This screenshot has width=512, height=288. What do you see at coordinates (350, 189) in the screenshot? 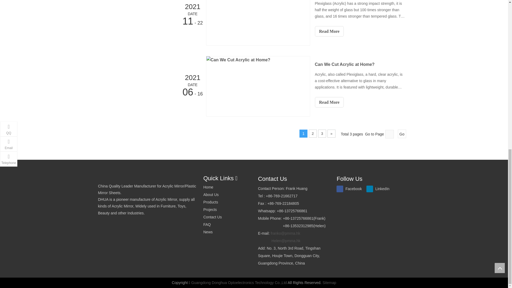
I see `Facebook` at bounding box center [350, 189].